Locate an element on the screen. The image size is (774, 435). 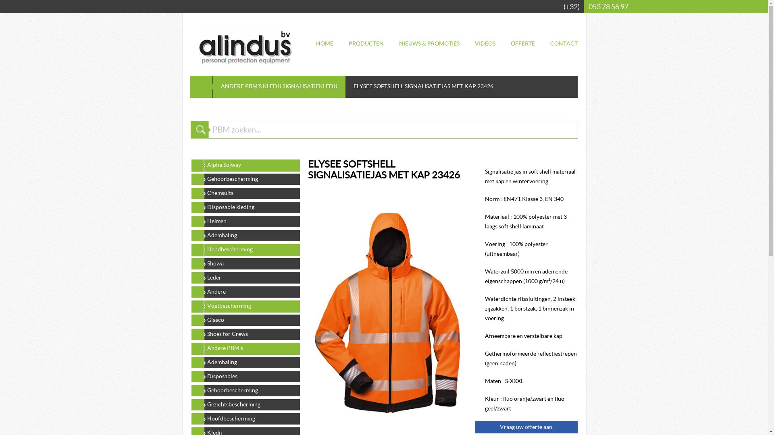
Andere PBM's is located at coordinates (245, 348).